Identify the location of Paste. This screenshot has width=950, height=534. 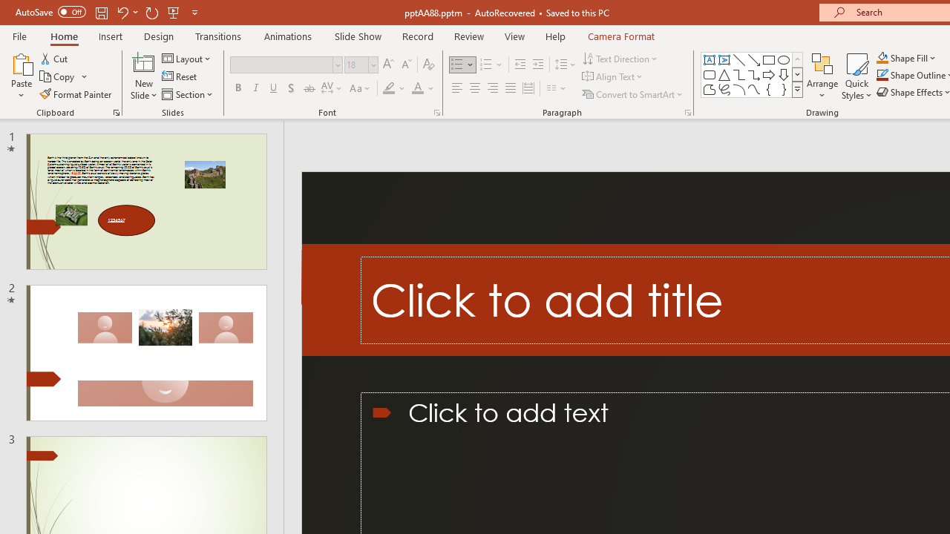
(21, 76).